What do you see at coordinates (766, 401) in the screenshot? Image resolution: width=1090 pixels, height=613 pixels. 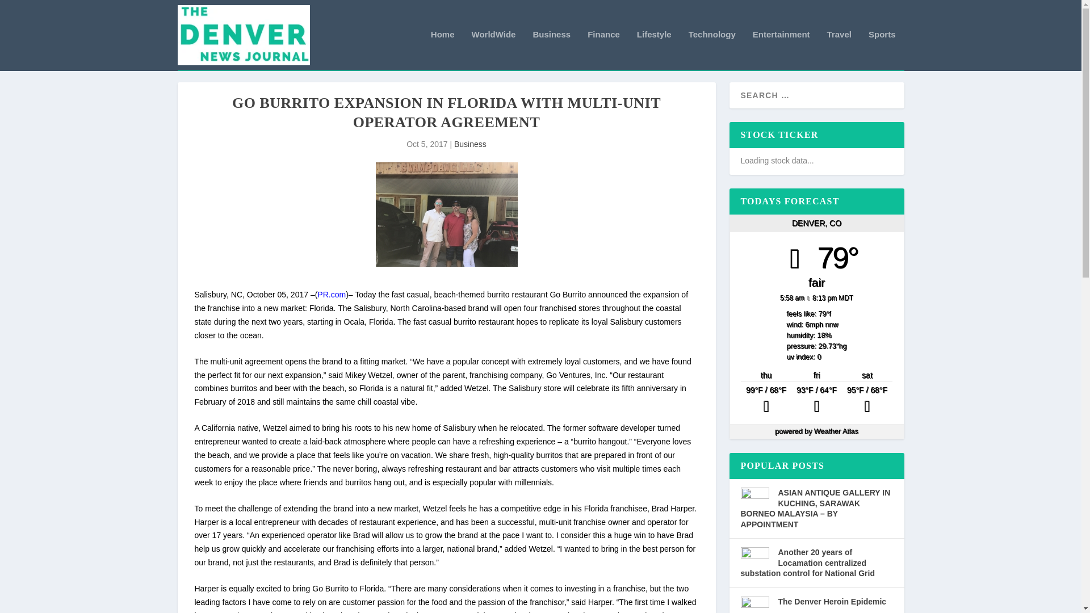 I see `Mostly Sunny` at bounding box center [766, 401].